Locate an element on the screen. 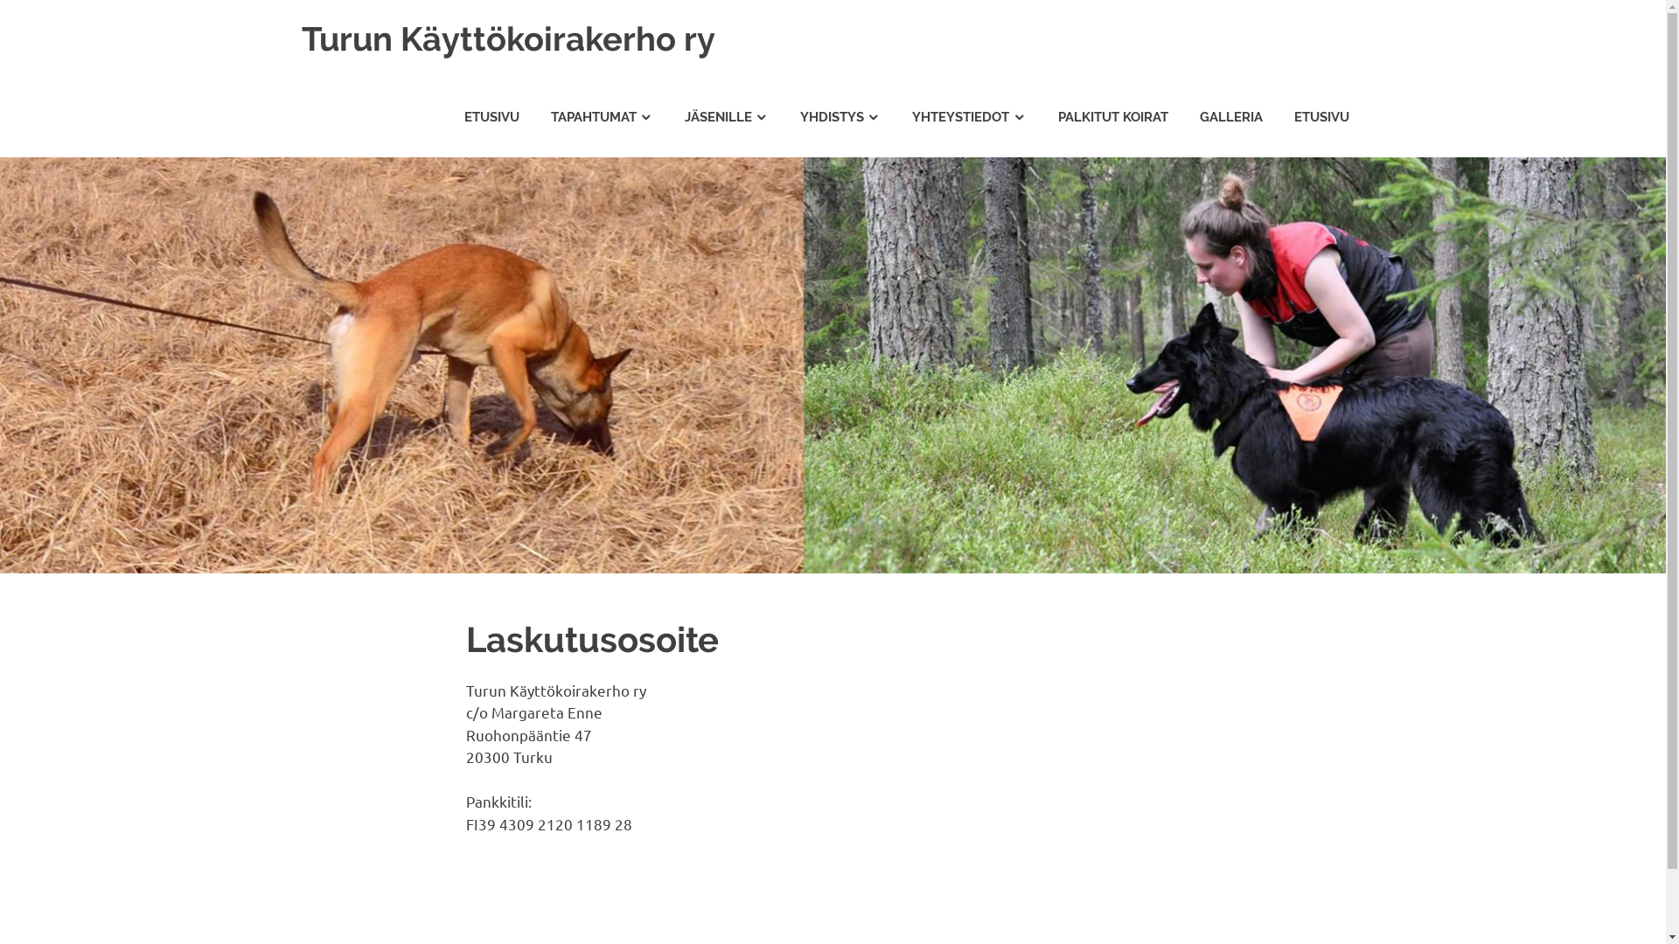 The height and width of the screenshot is (944, 1679). ETUSIVU is located at coordinates (491, 117).